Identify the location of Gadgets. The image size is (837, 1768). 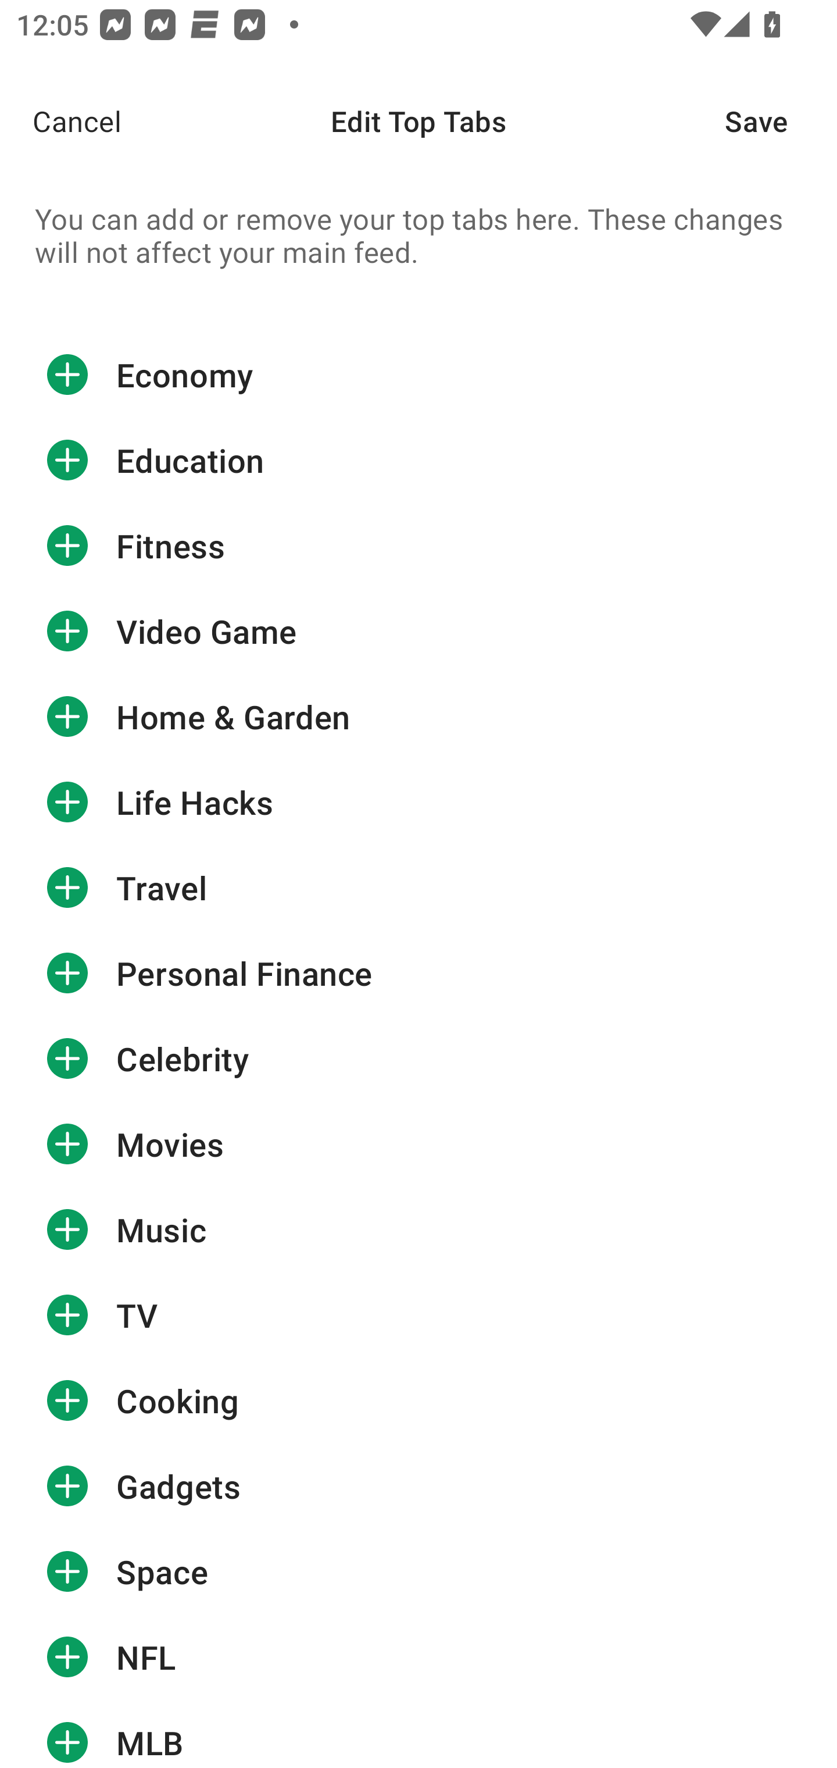
(419, 1485).